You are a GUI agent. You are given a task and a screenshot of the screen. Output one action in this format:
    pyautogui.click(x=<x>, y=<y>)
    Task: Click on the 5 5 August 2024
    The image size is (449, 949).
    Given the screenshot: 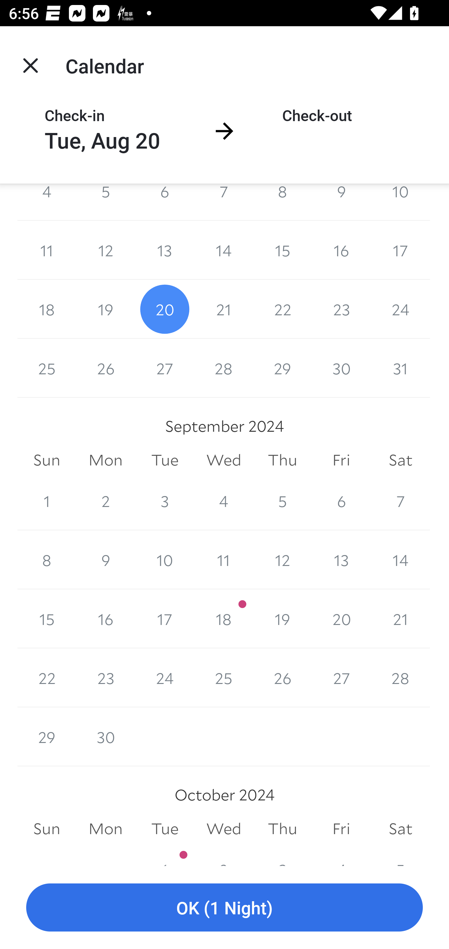 What is the action you would take?
    pyautogui.click(x=105, y=202)
    